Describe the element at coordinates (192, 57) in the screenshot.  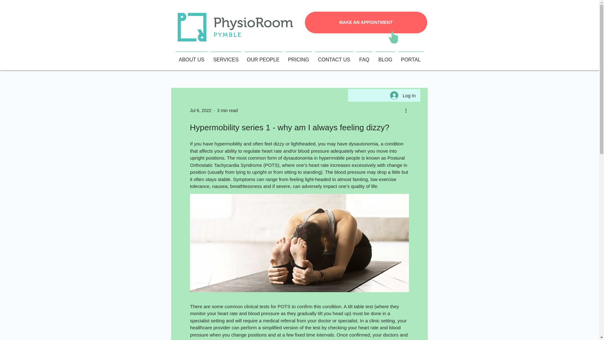
I see `ABOUT US` at that location.